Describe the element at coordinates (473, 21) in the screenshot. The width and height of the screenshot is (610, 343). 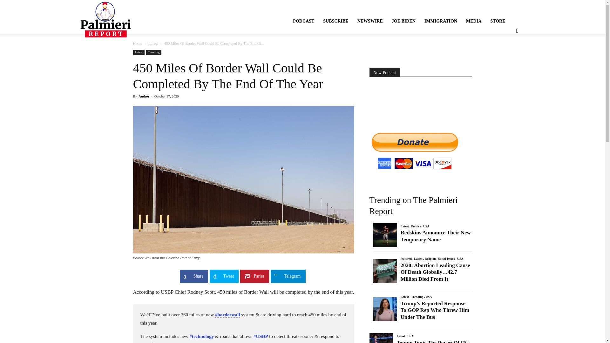
I see `MEDIA` at that location.